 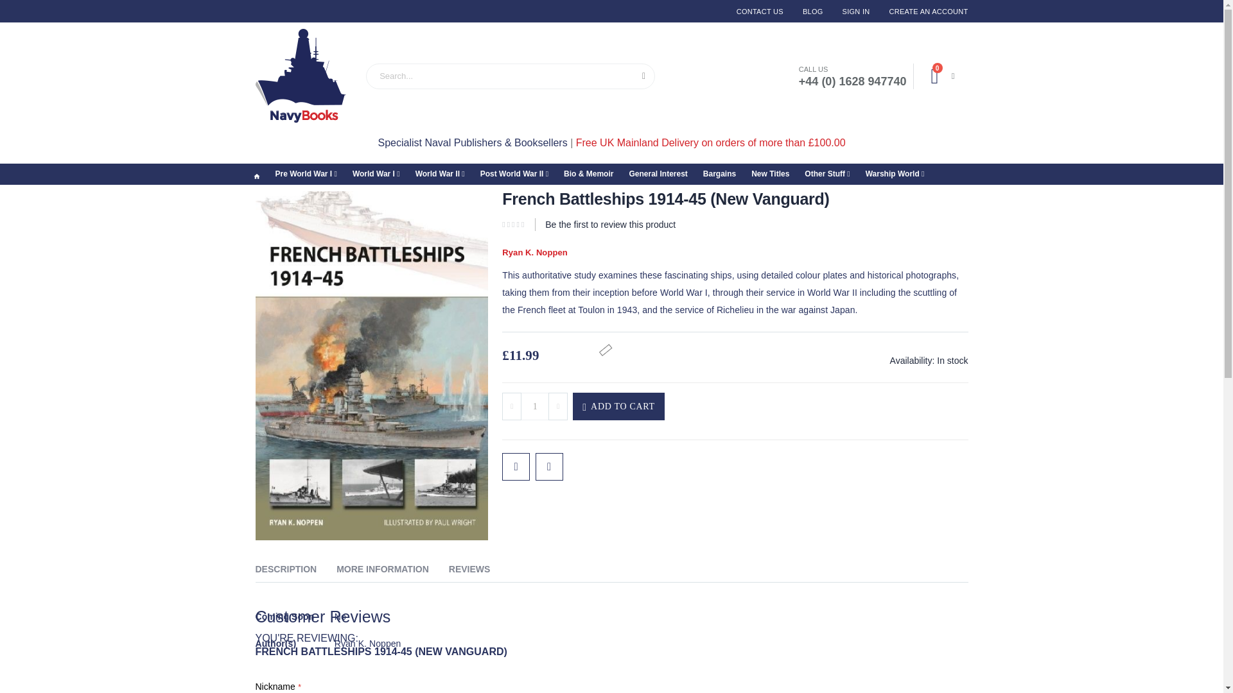 I want to click on SIGN IN, so click(x=534, y=406).